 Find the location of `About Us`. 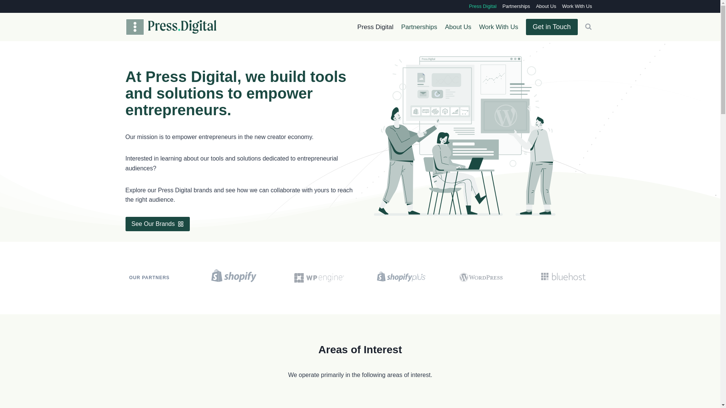

About Us is located at coordinates (546, 6).